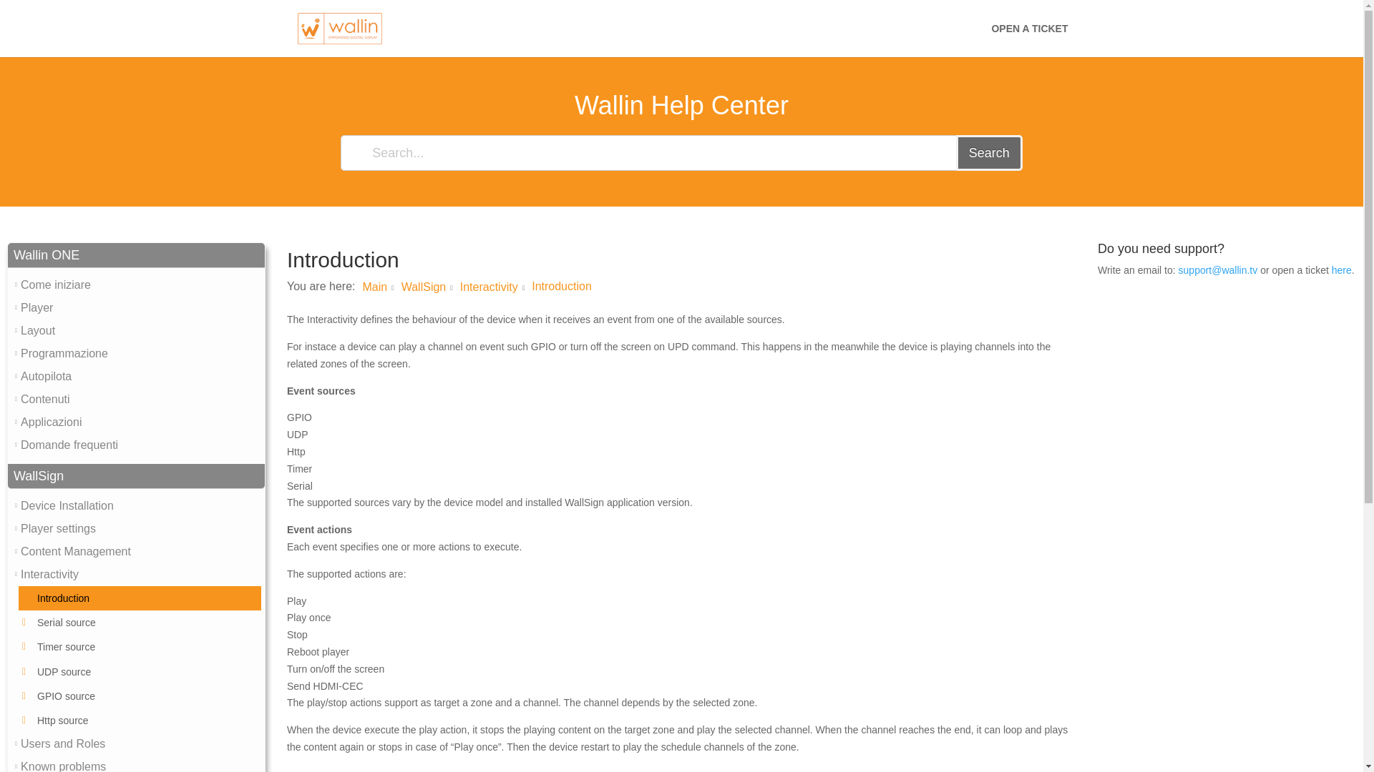  I want to click on Autopilota, so click(46, 376).